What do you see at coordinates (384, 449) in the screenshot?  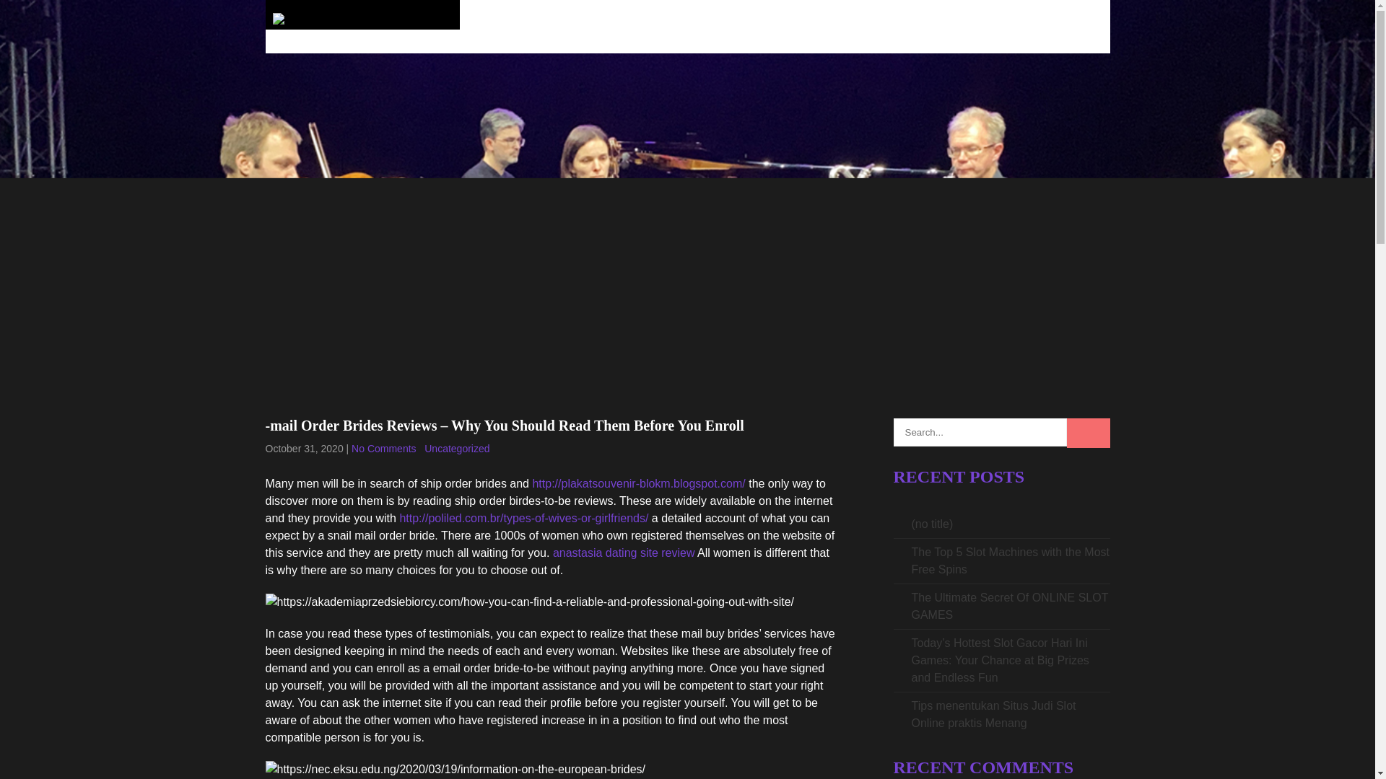 I see `No Comments` at bounding box center [384, 449].